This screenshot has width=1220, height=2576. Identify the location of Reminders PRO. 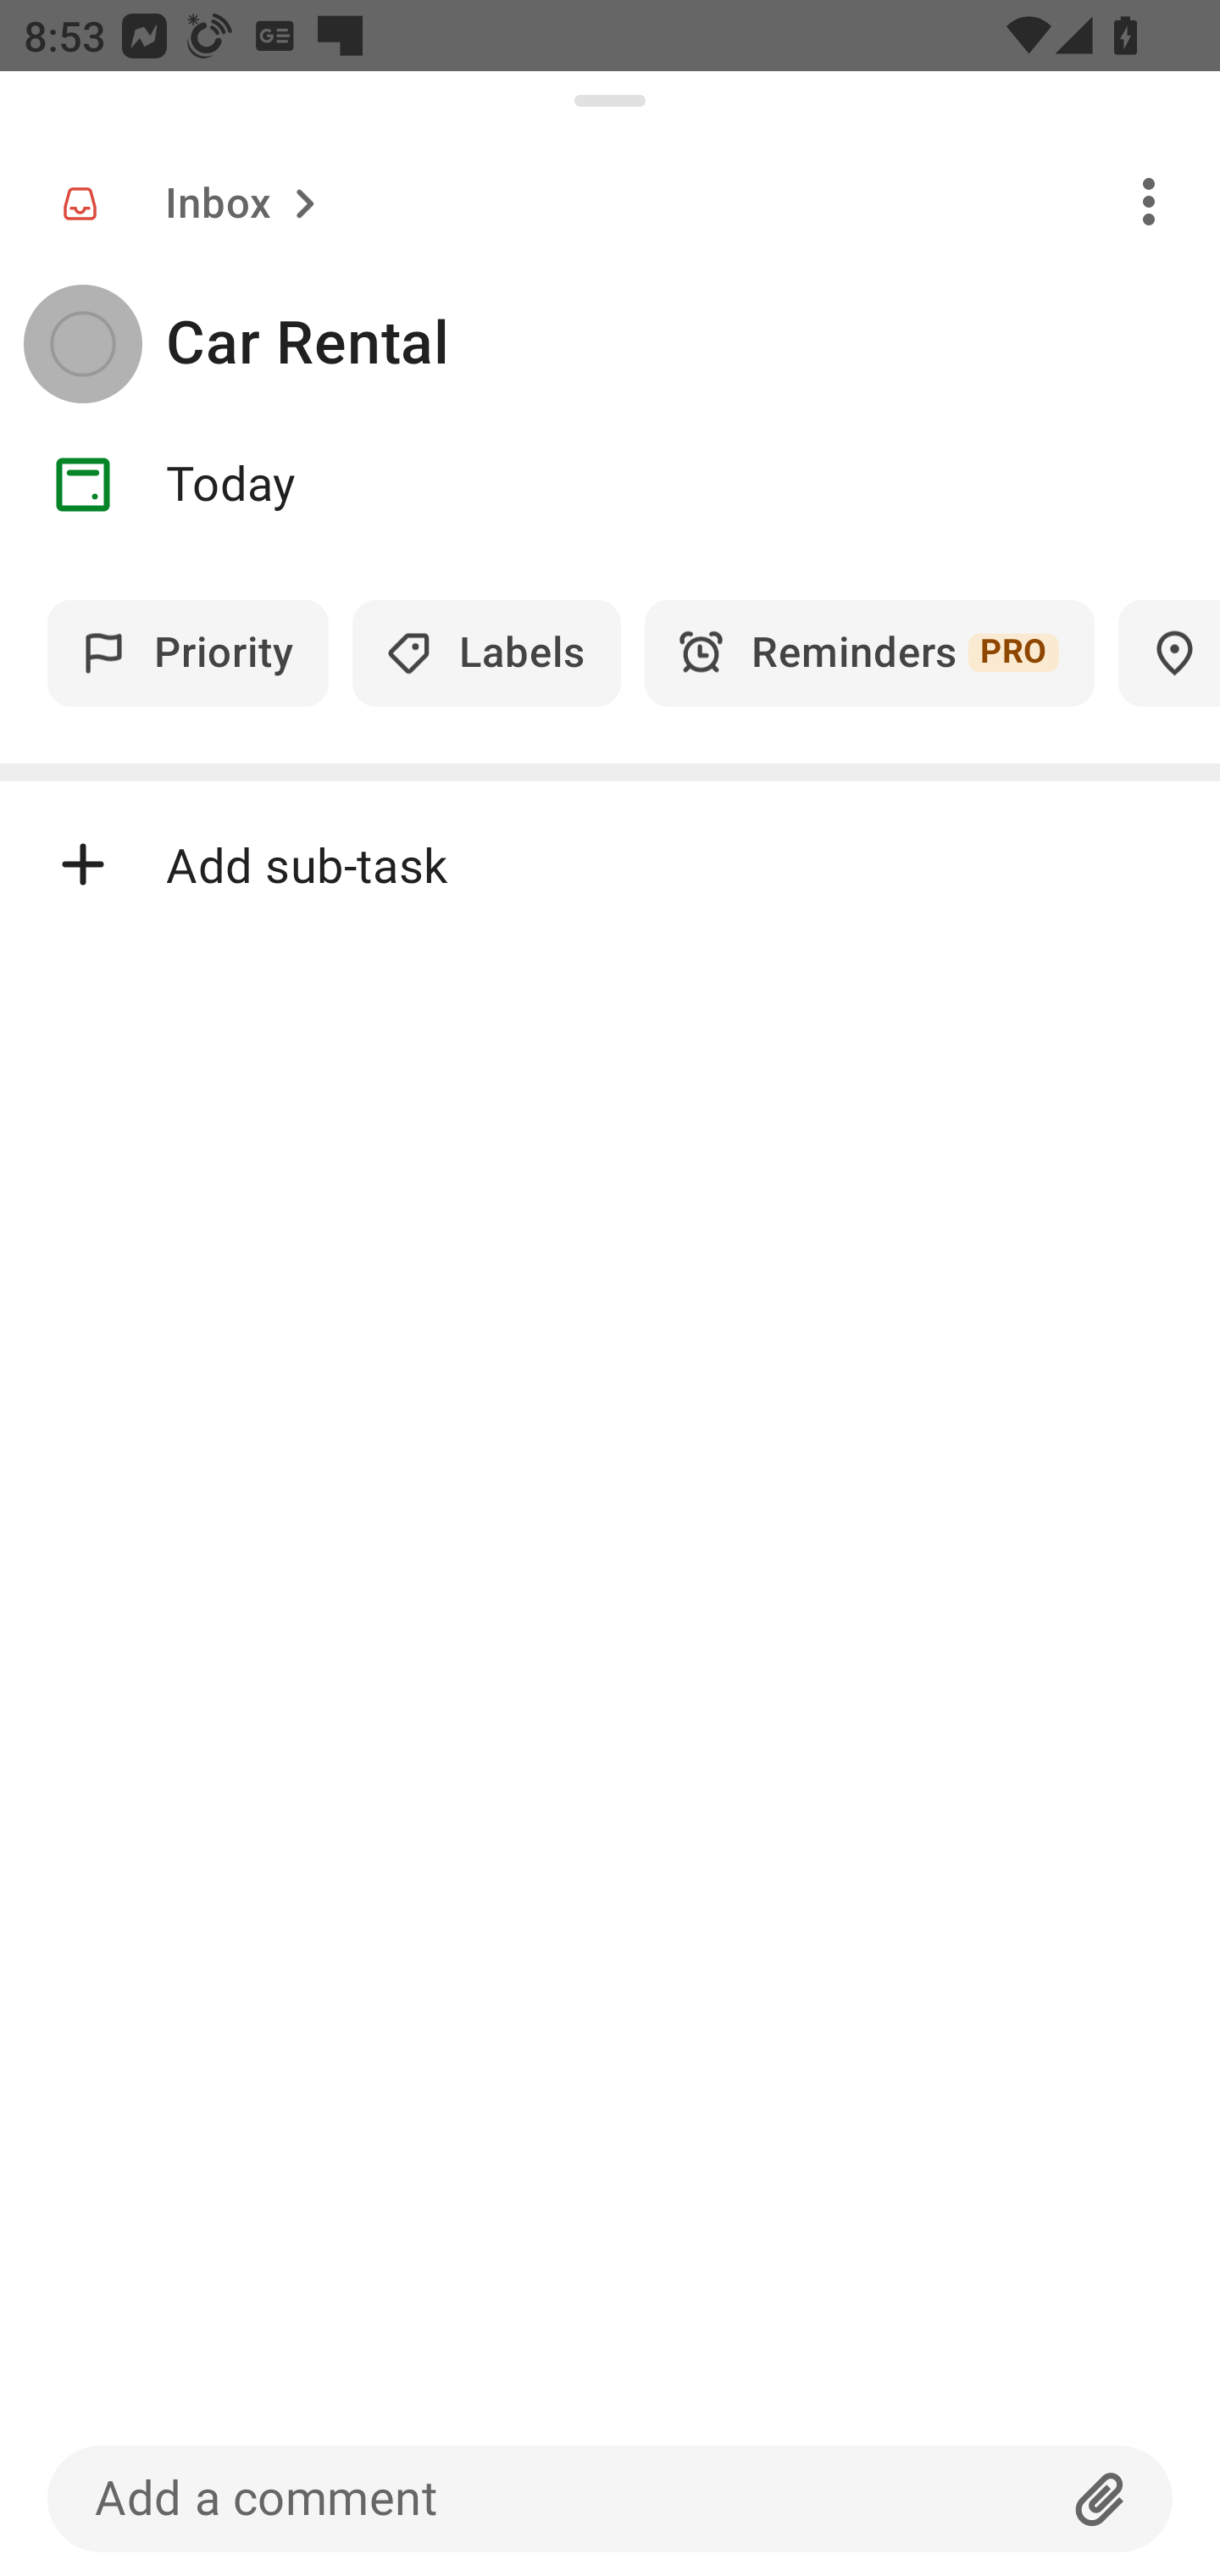
(869, 652).